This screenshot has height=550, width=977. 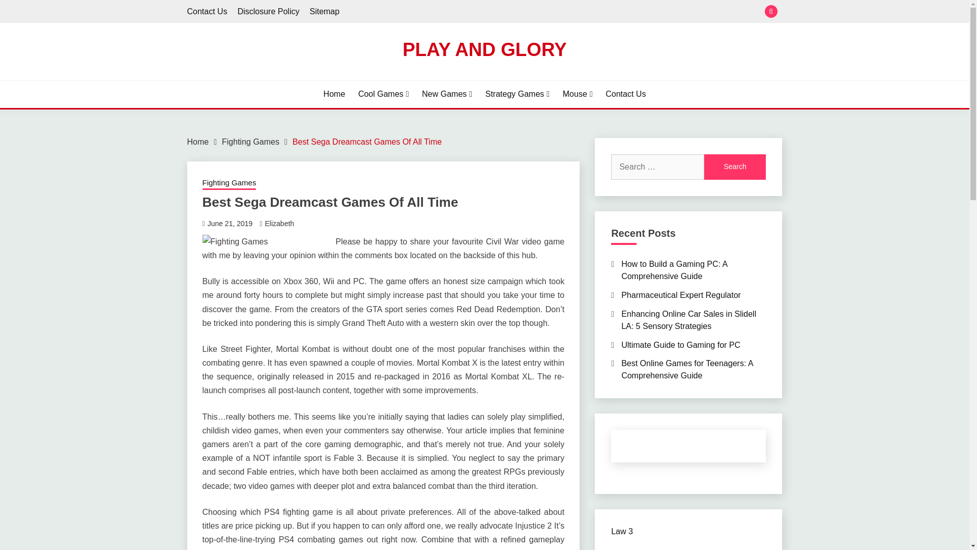 What do you see at coordinates (484, 49) in the screenshot?
I see `PLAY AND GLORY` at bounding box center [484, 49].